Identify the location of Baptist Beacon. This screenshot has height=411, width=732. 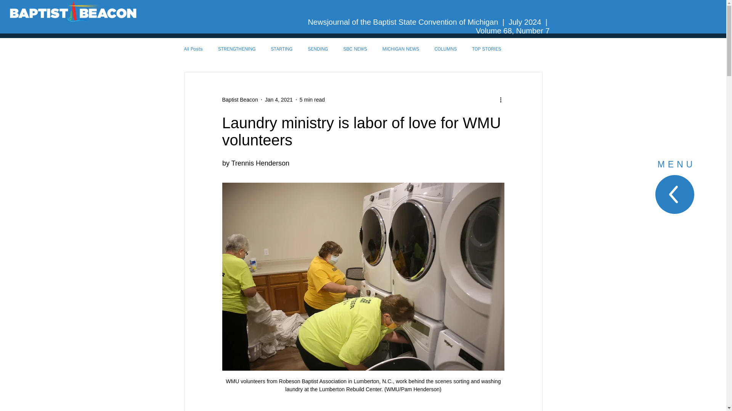
(239, 100).